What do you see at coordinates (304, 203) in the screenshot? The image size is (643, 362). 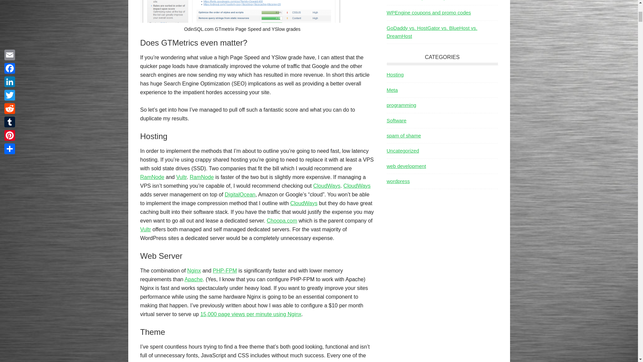 I see `CloudWays` at bounding box center [304, 203].